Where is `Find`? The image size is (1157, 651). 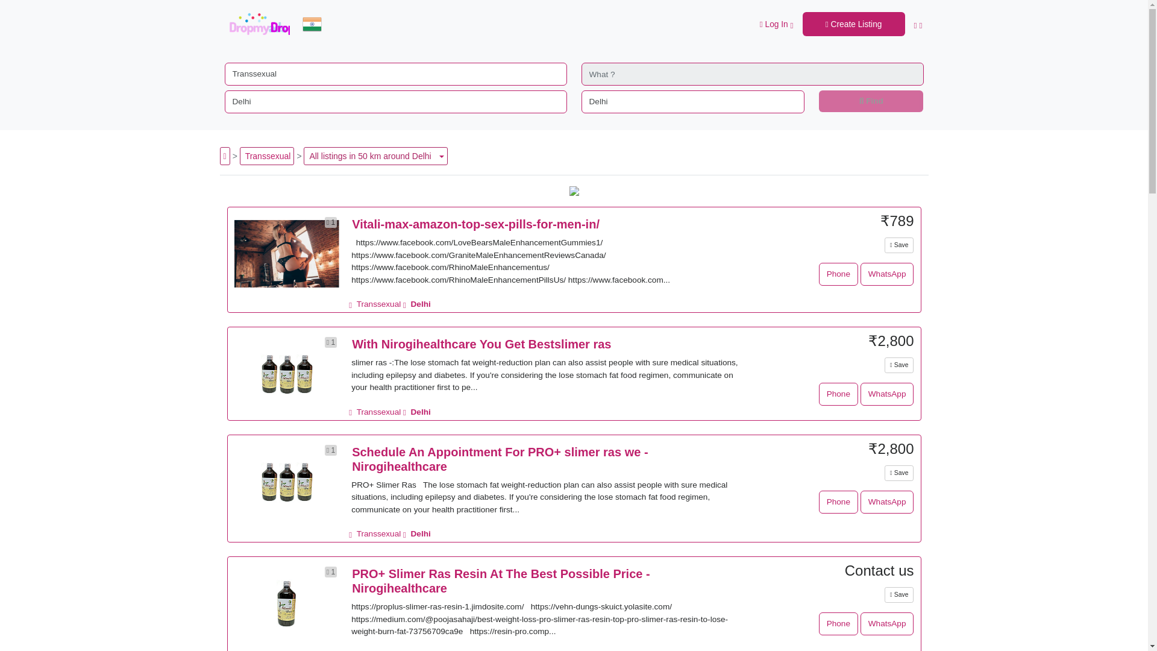 Find is located at coordinates (871, 101).